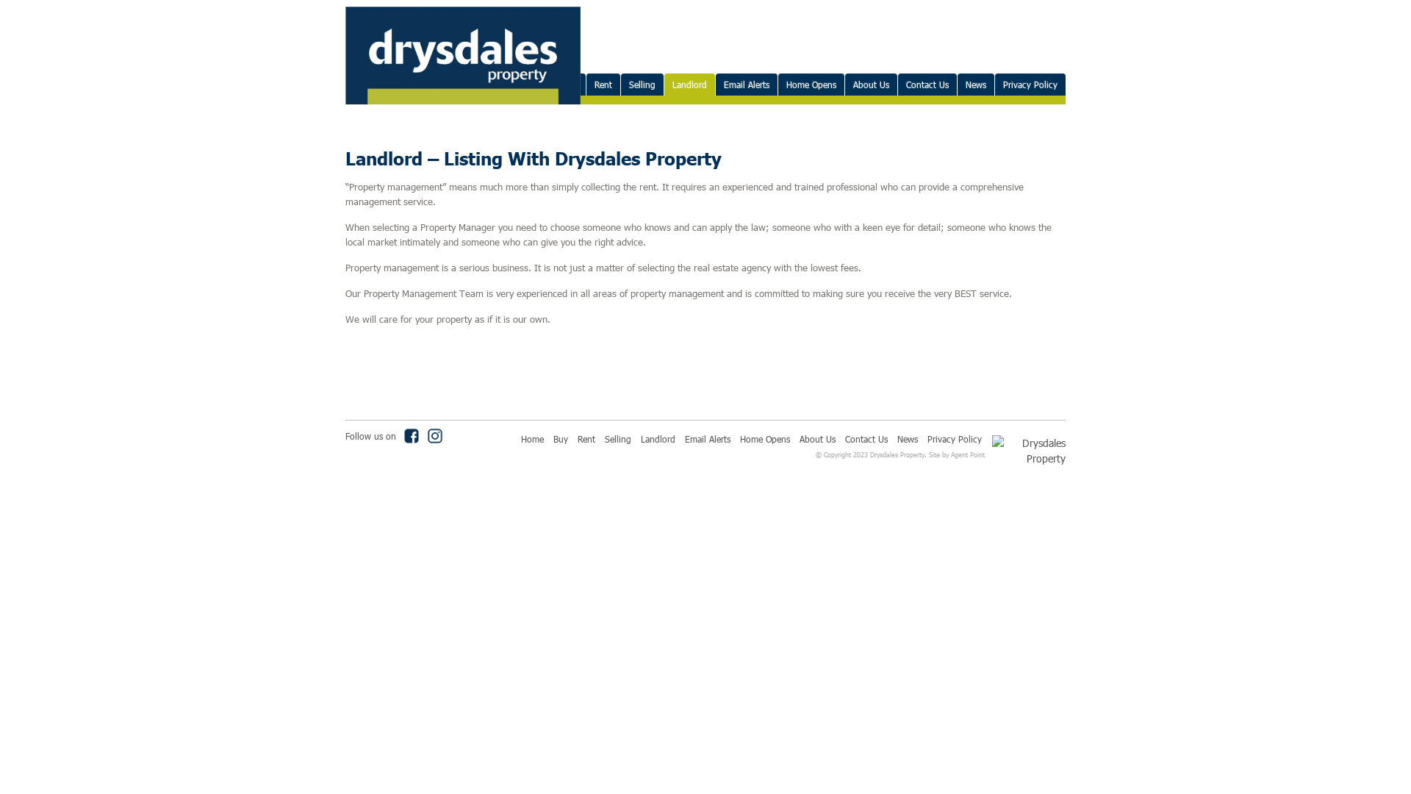  I want to click on Buy, so click(561, 439).